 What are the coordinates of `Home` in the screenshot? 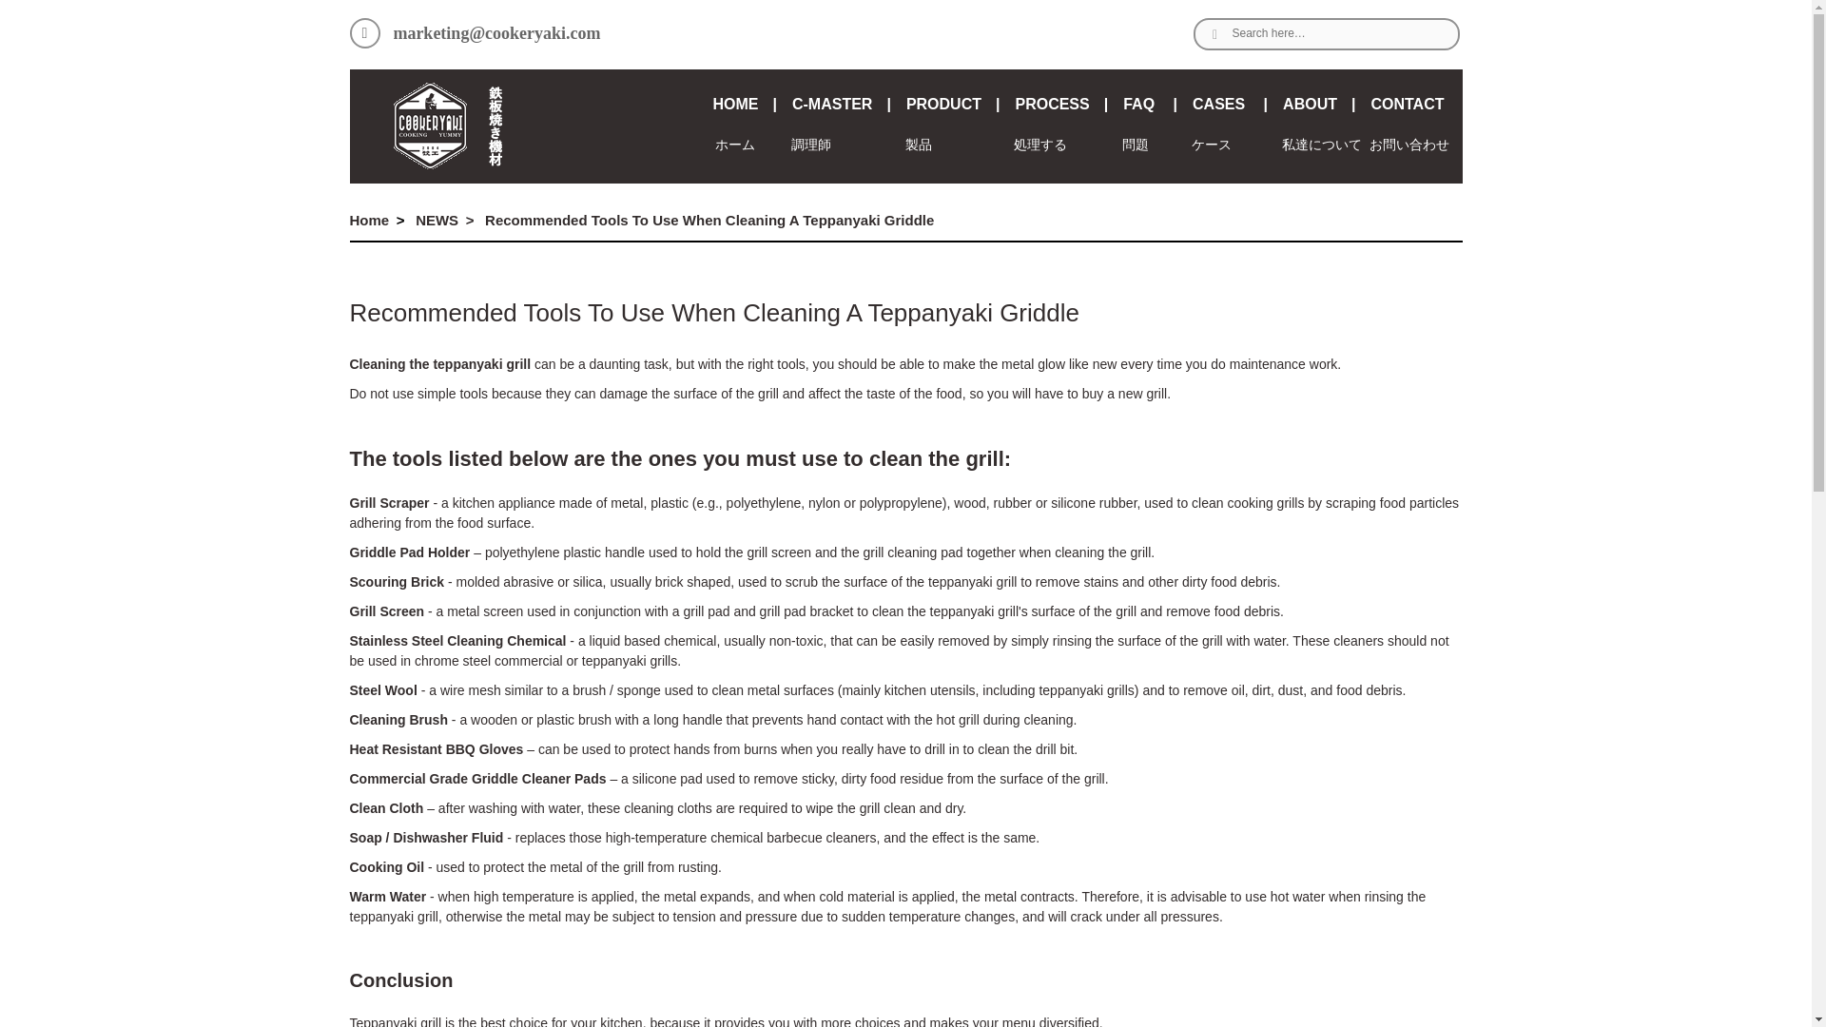 It's located at (370, 219).